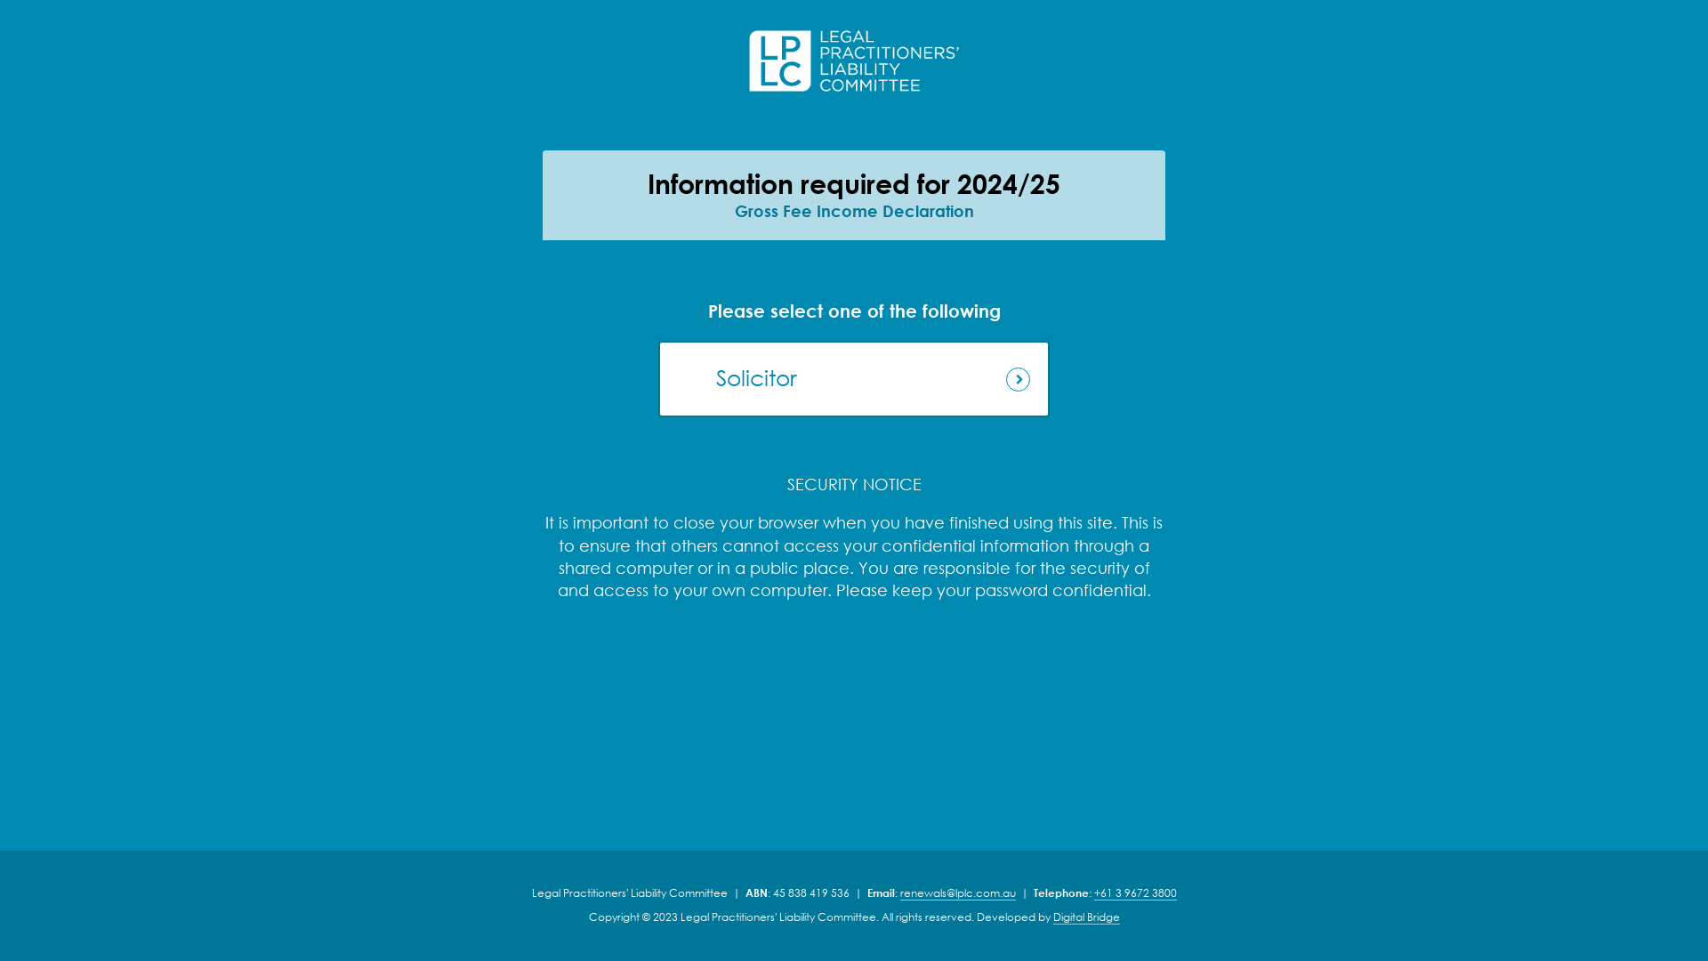 This screenshot has height=961, width=1708. I want to click on renewals@lplc.com.au, so click(958, 893).